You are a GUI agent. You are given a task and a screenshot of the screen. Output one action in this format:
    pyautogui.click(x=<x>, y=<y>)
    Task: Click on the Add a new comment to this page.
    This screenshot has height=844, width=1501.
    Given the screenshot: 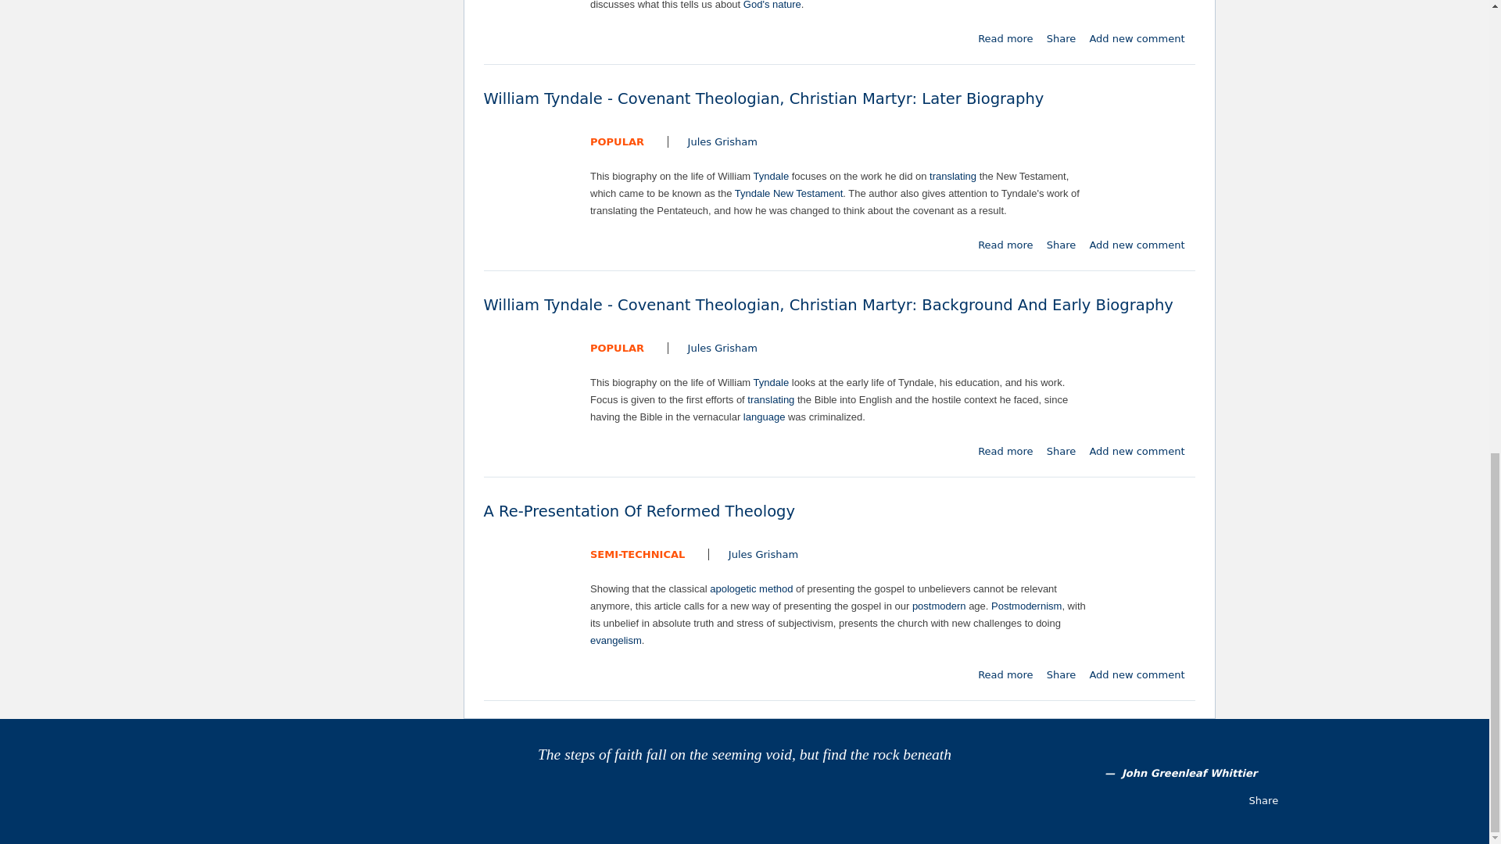 What is the action you would take?
    pyautogui.click(x=1137, y=39)
    